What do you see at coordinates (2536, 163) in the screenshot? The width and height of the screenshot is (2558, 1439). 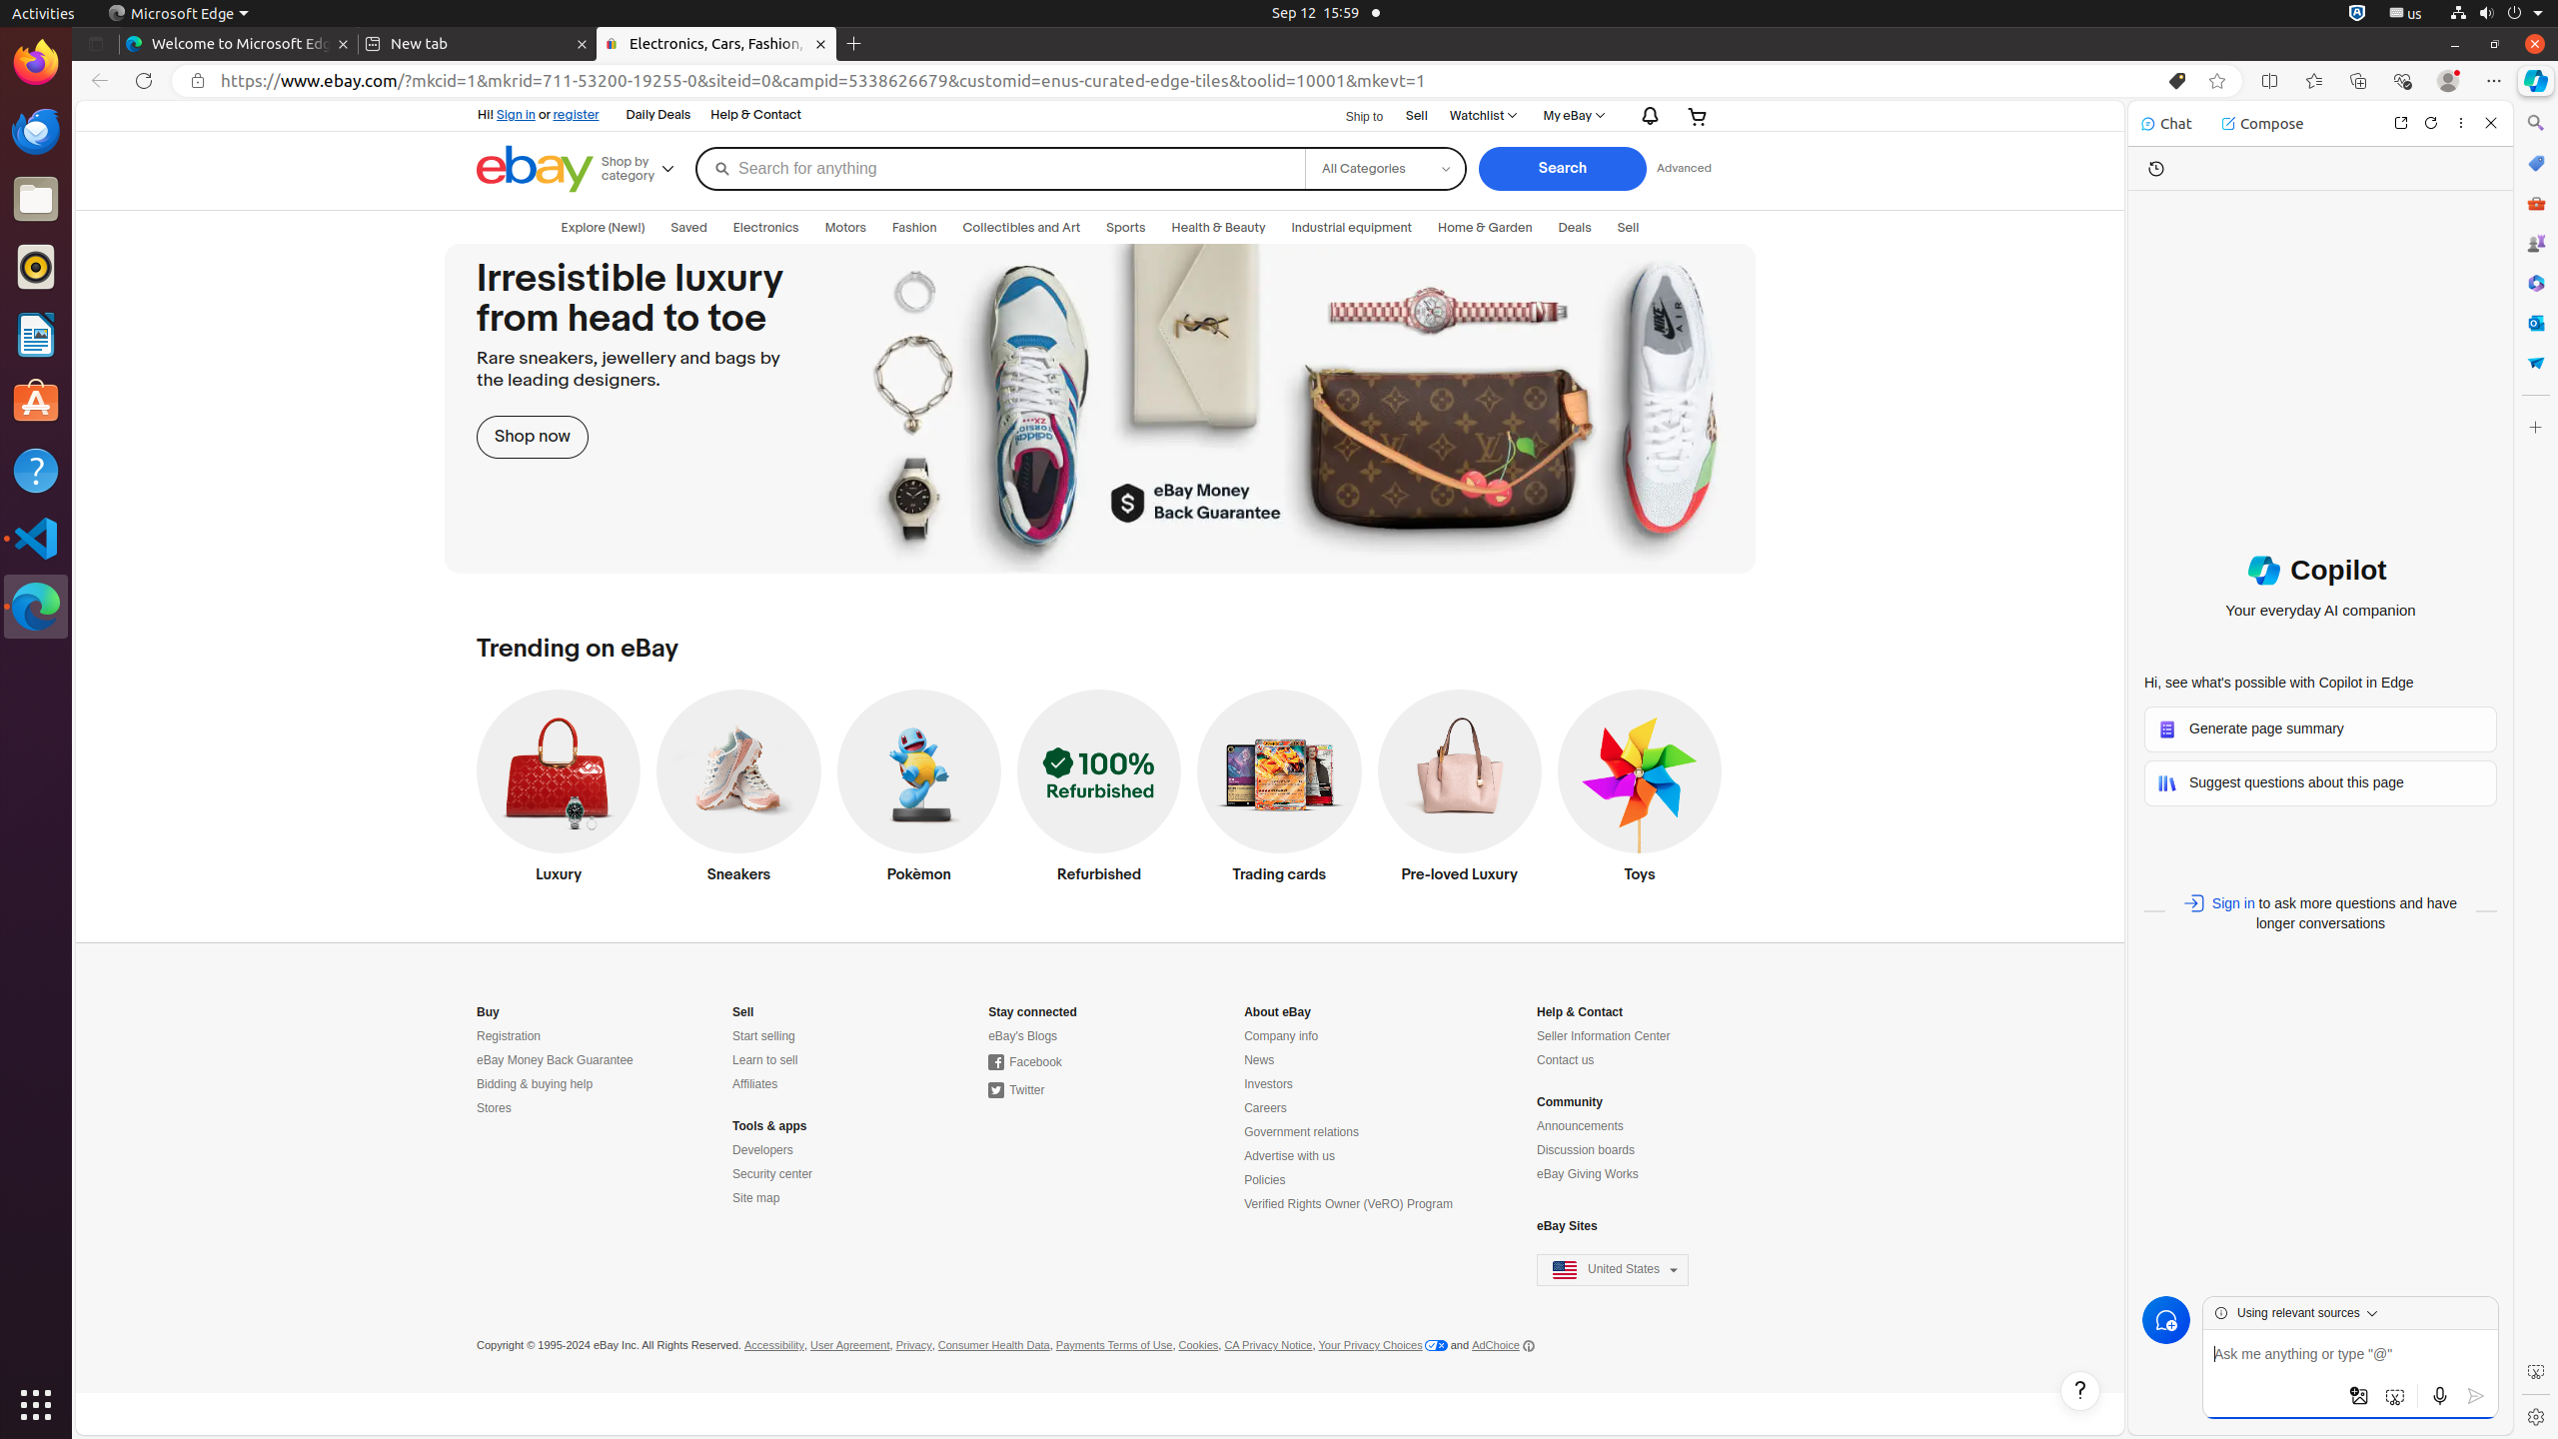 I see `Microsoft Shopping` at bounding box center [2536, 163].